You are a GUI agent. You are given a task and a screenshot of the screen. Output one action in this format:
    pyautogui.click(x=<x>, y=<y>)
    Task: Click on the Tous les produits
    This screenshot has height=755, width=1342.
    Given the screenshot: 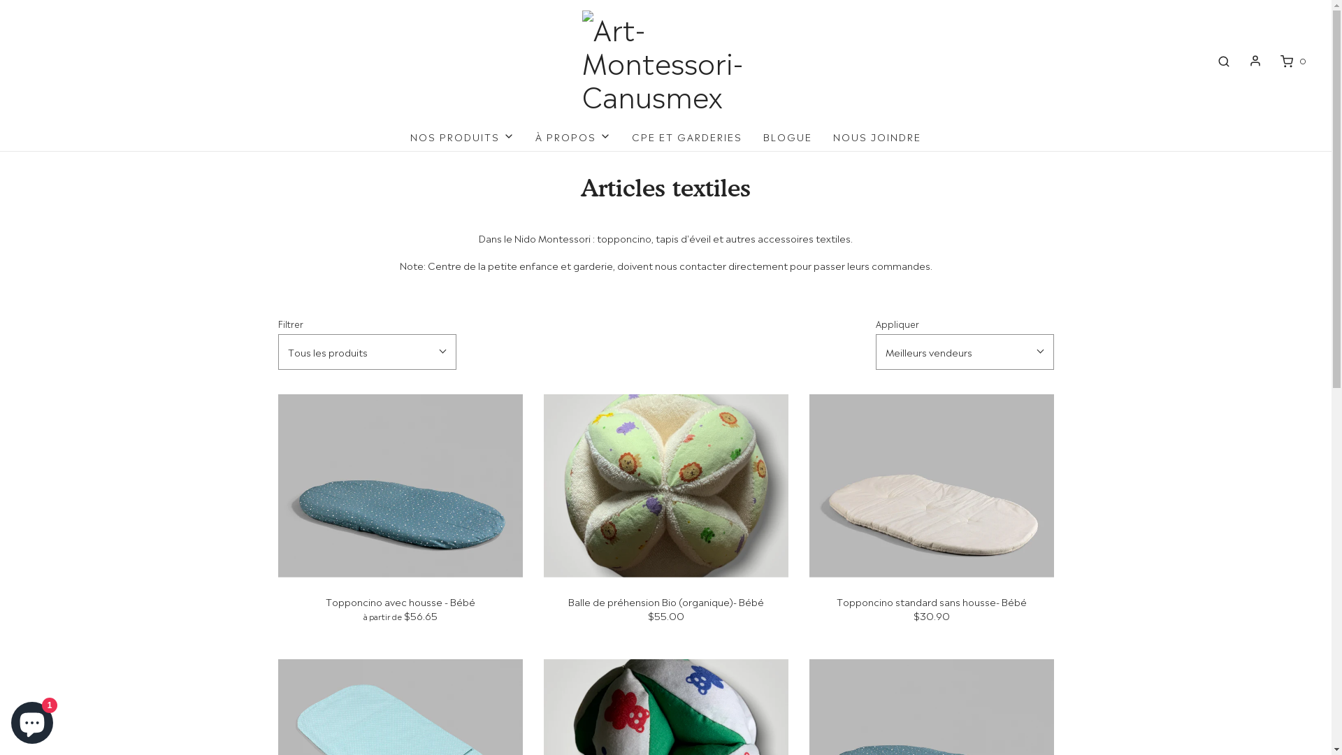 What is the action you would take?
    pyautogui.click(x=368, y=352)
    